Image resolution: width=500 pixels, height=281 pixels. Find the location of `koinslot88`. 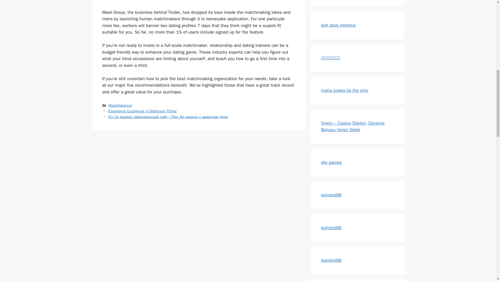

koinslot88 is located at coordinates (331, 227).